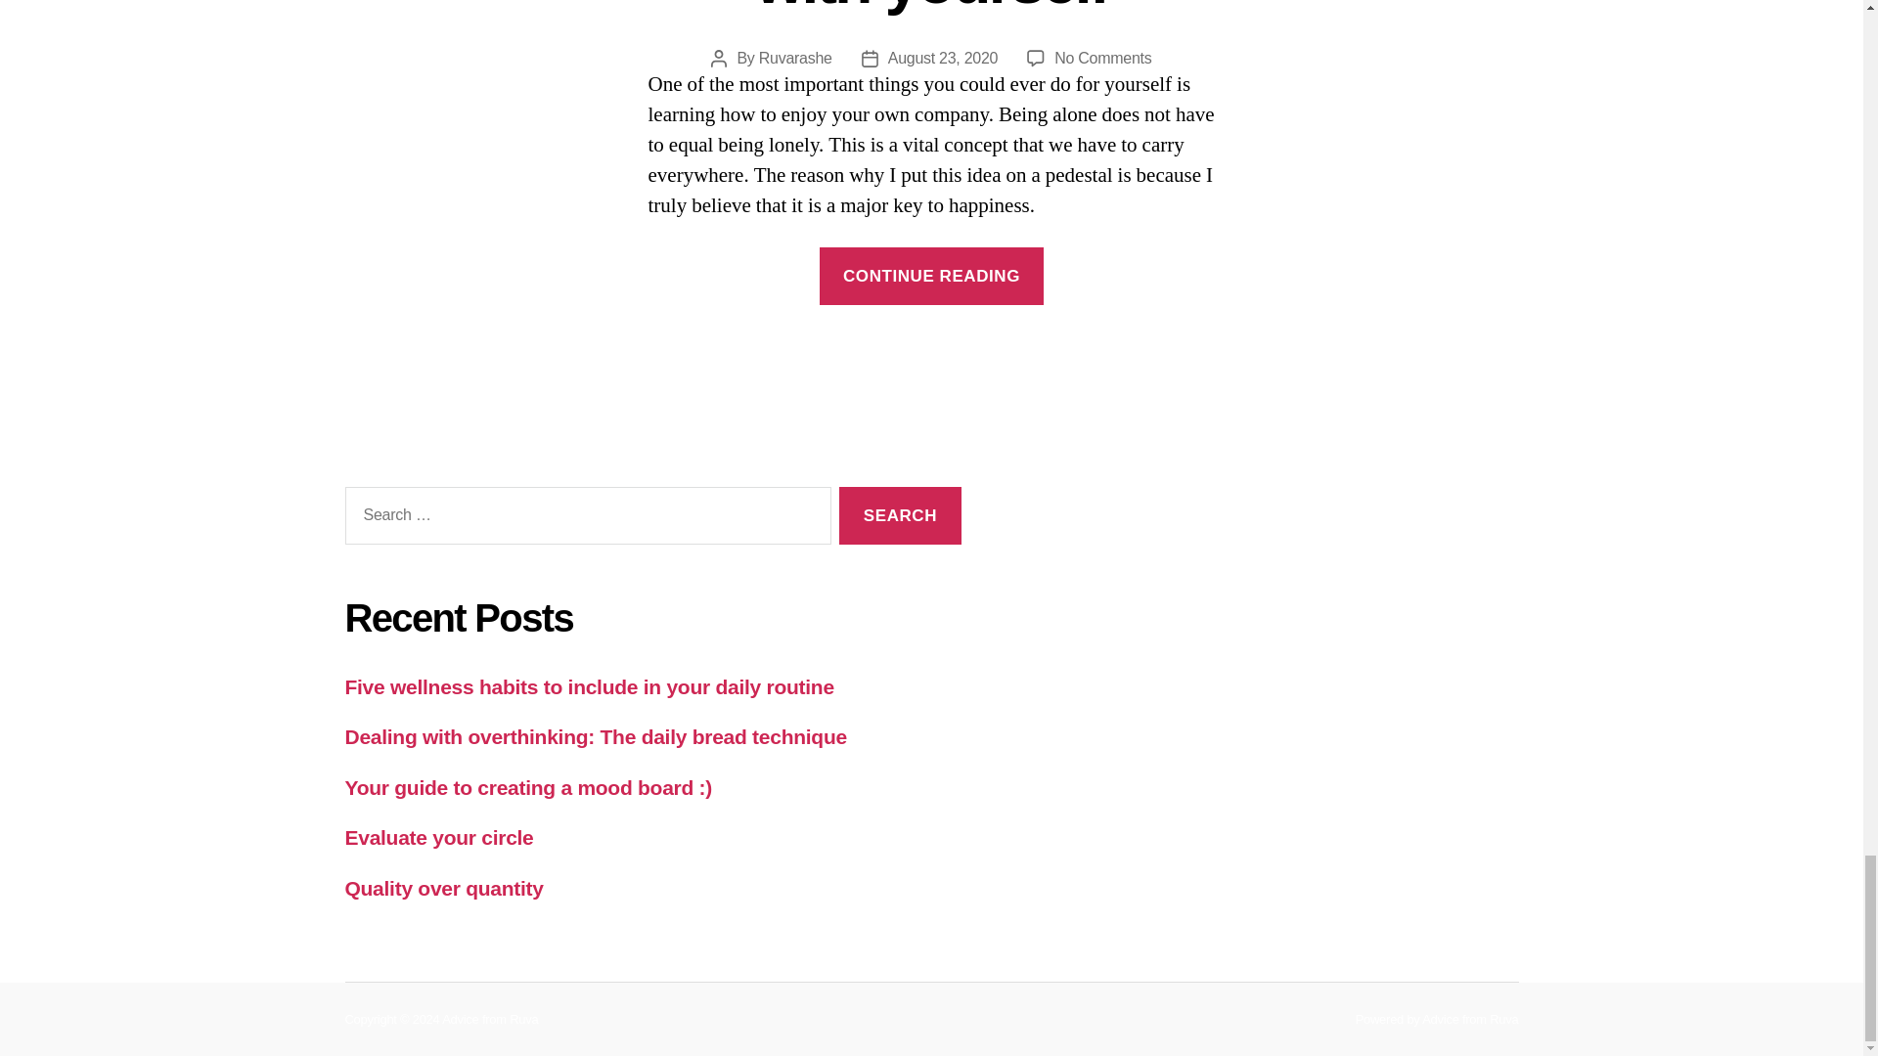 The image size is (1878, 1056). What do you see at coordinates (900, 515) in the screenshot?
I see `Search` at bounding box center [900, 515].